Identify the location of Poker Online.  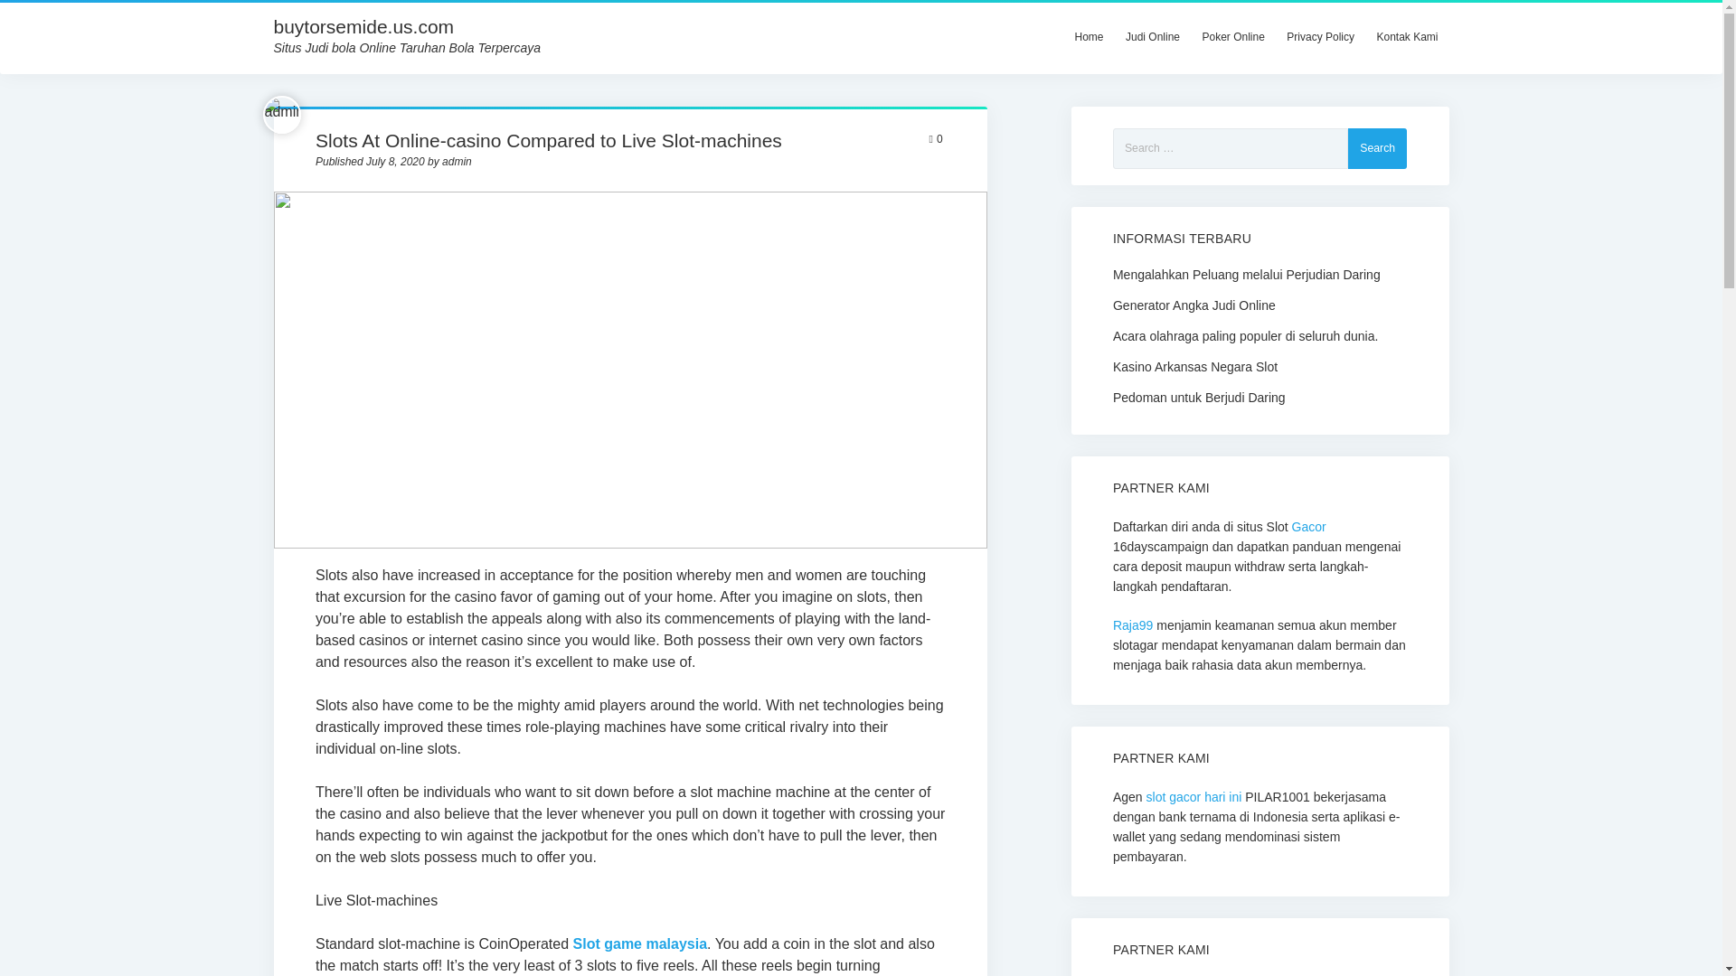
(1232, 36).